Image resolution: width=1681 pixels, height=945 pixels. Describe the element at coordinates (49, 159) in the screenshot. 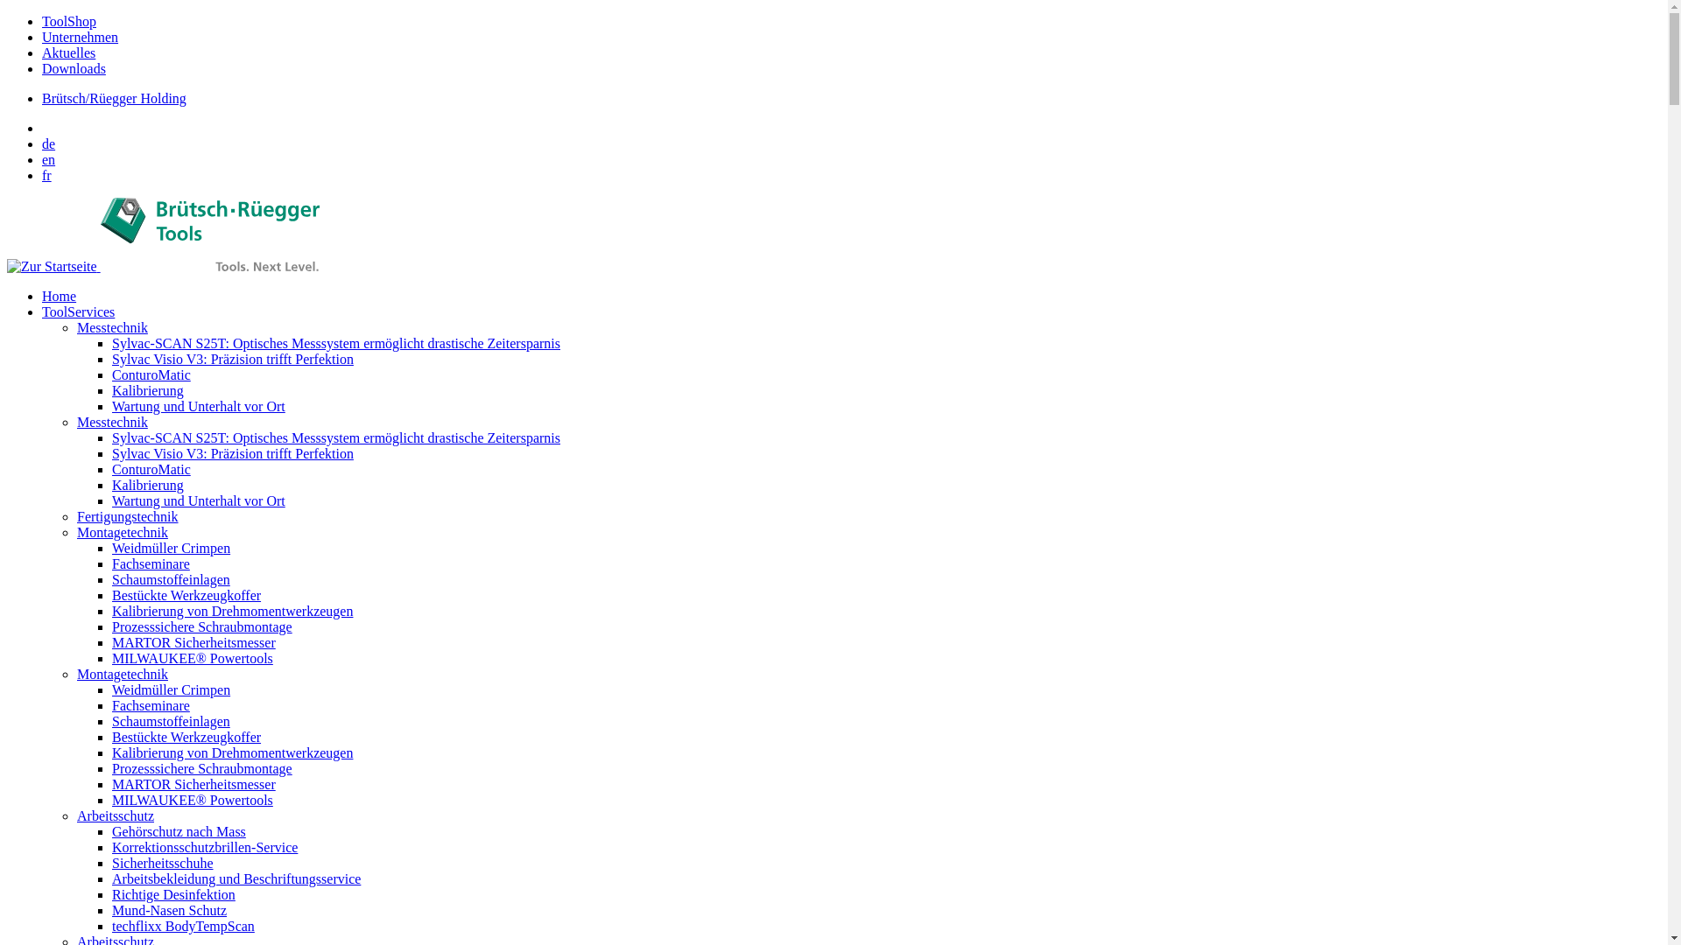

I see `en` at that location.